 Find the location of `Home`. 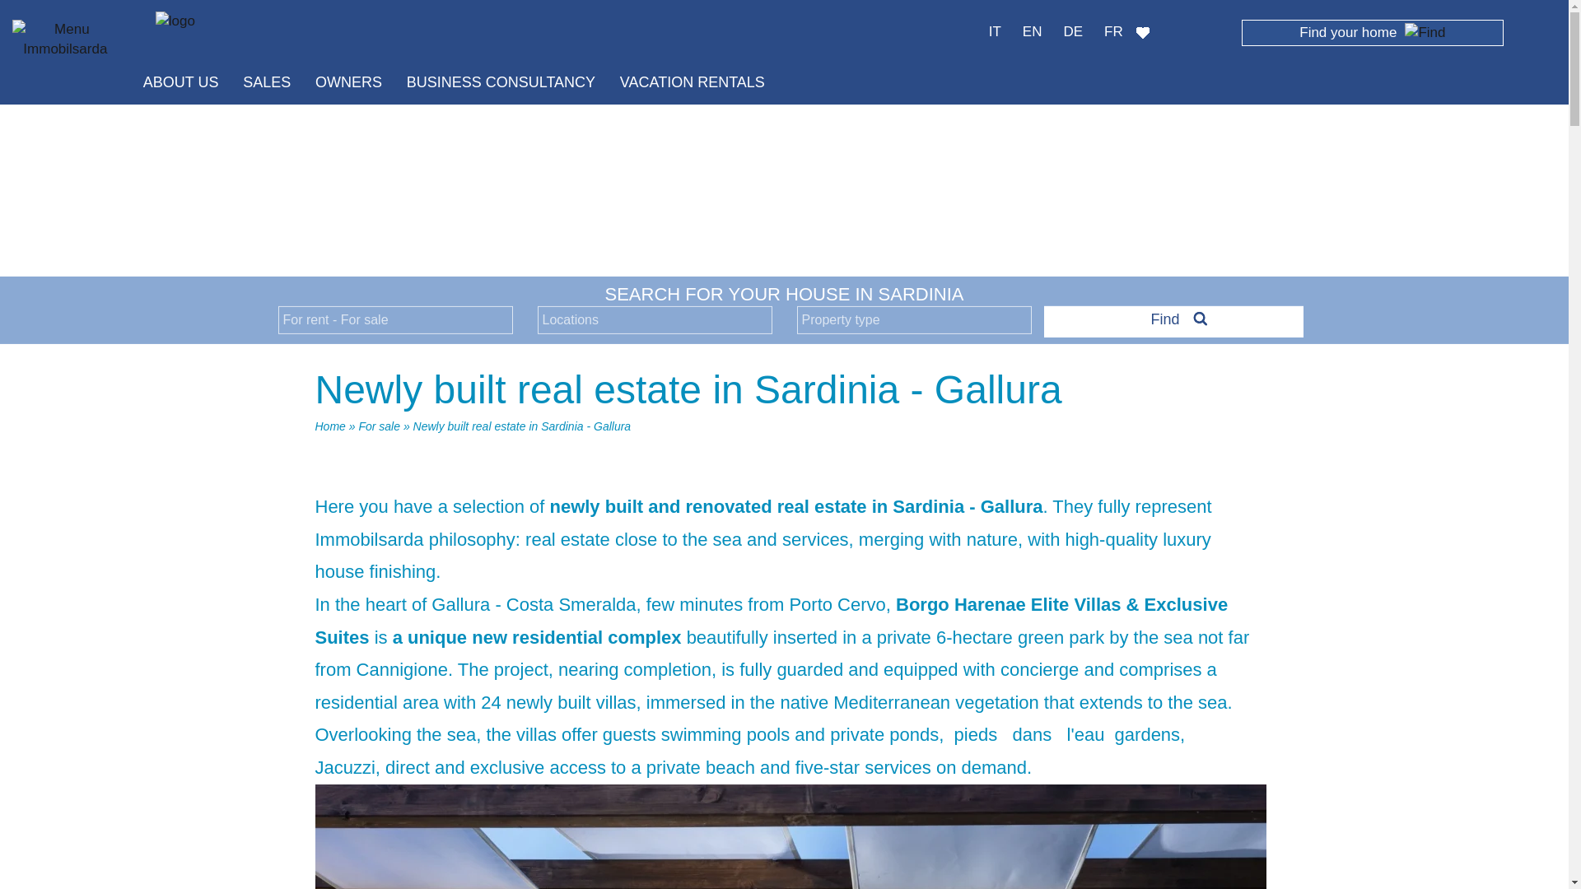

Home is located at coordinates (329, 426).